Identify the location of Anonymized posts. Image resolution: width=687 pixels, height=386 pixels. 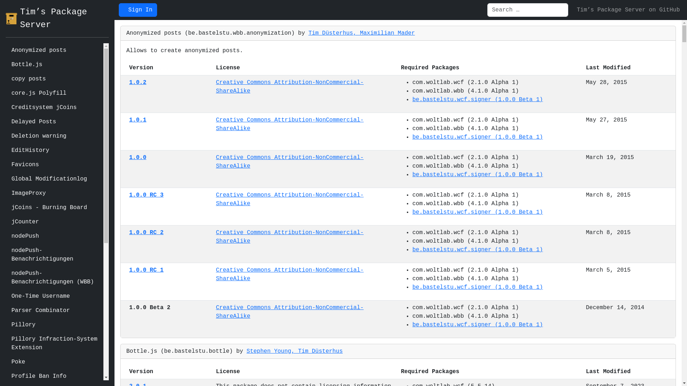
(54, 50).